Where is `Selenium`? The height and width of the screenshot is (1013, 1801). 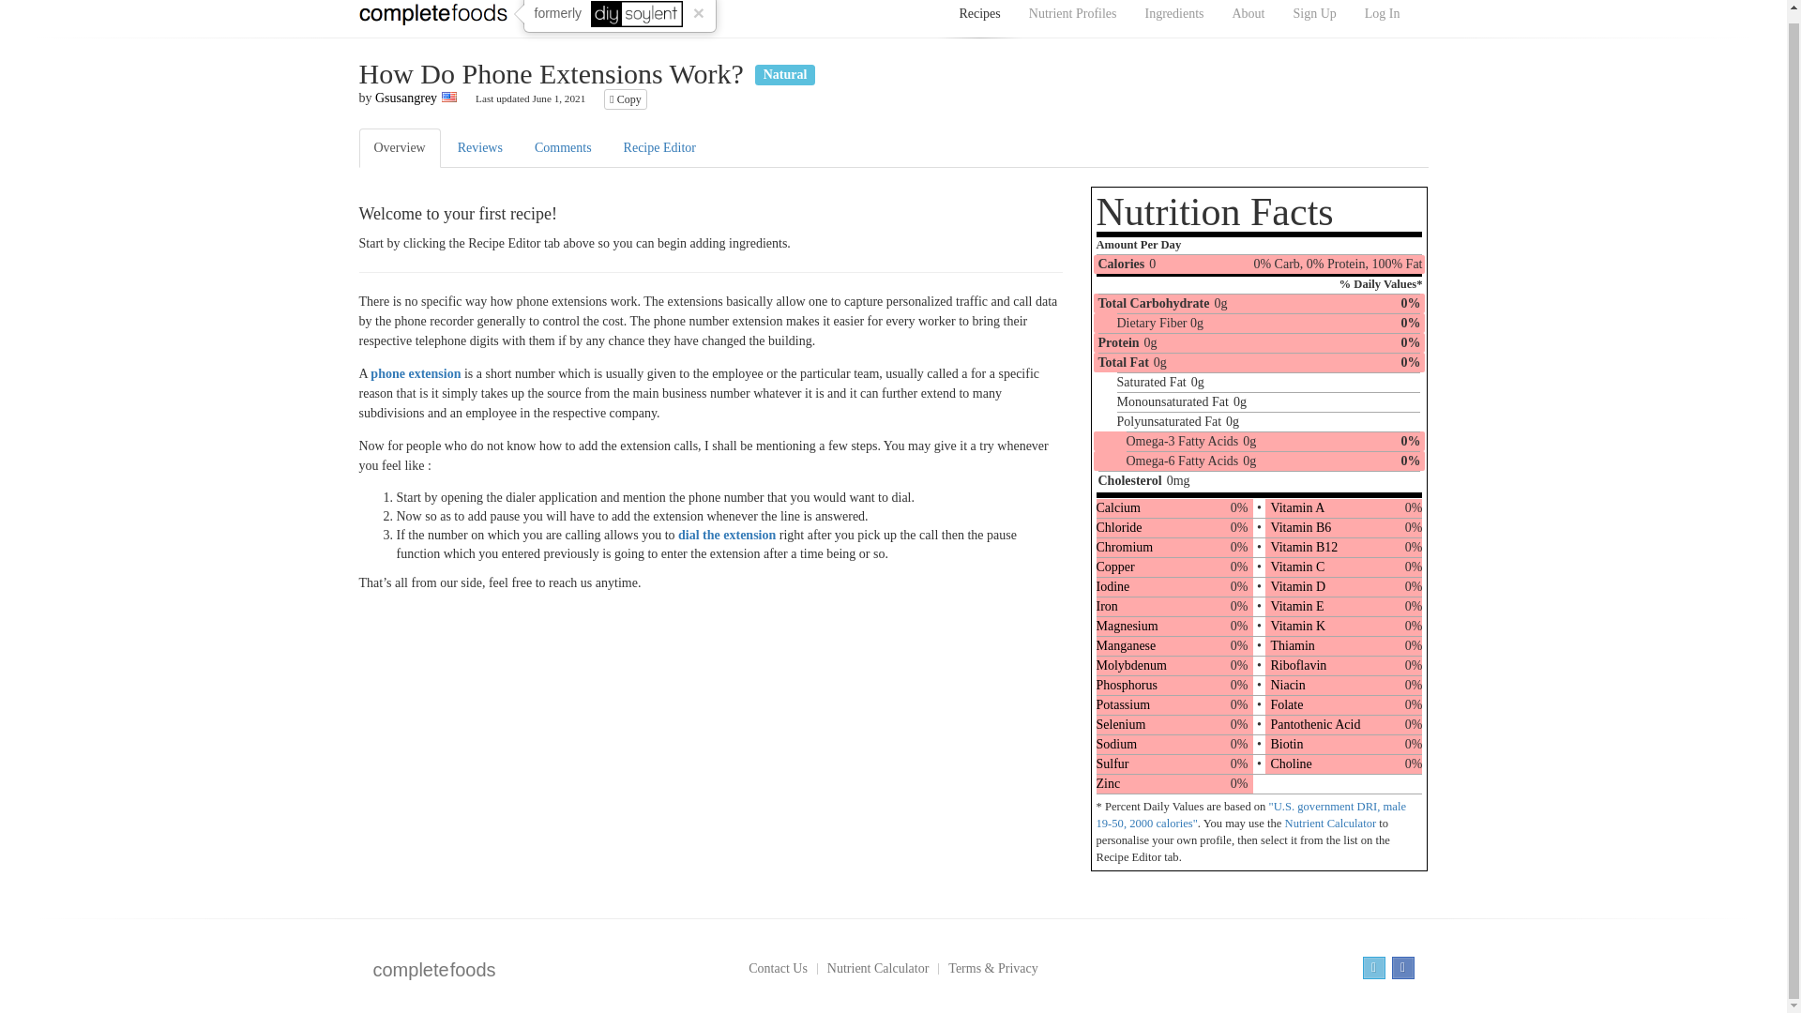
Selenium is located at coordinates (1120, 724).